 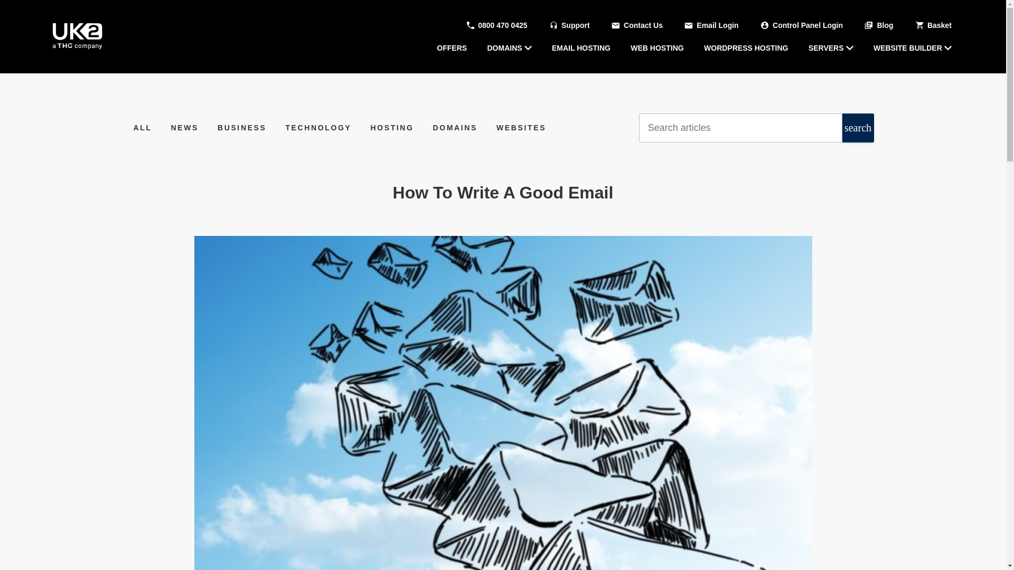 What do you see at coordinates (495, 25) in the screenshot?
I see `0800 470 0425` at bounding box center [495, 25].